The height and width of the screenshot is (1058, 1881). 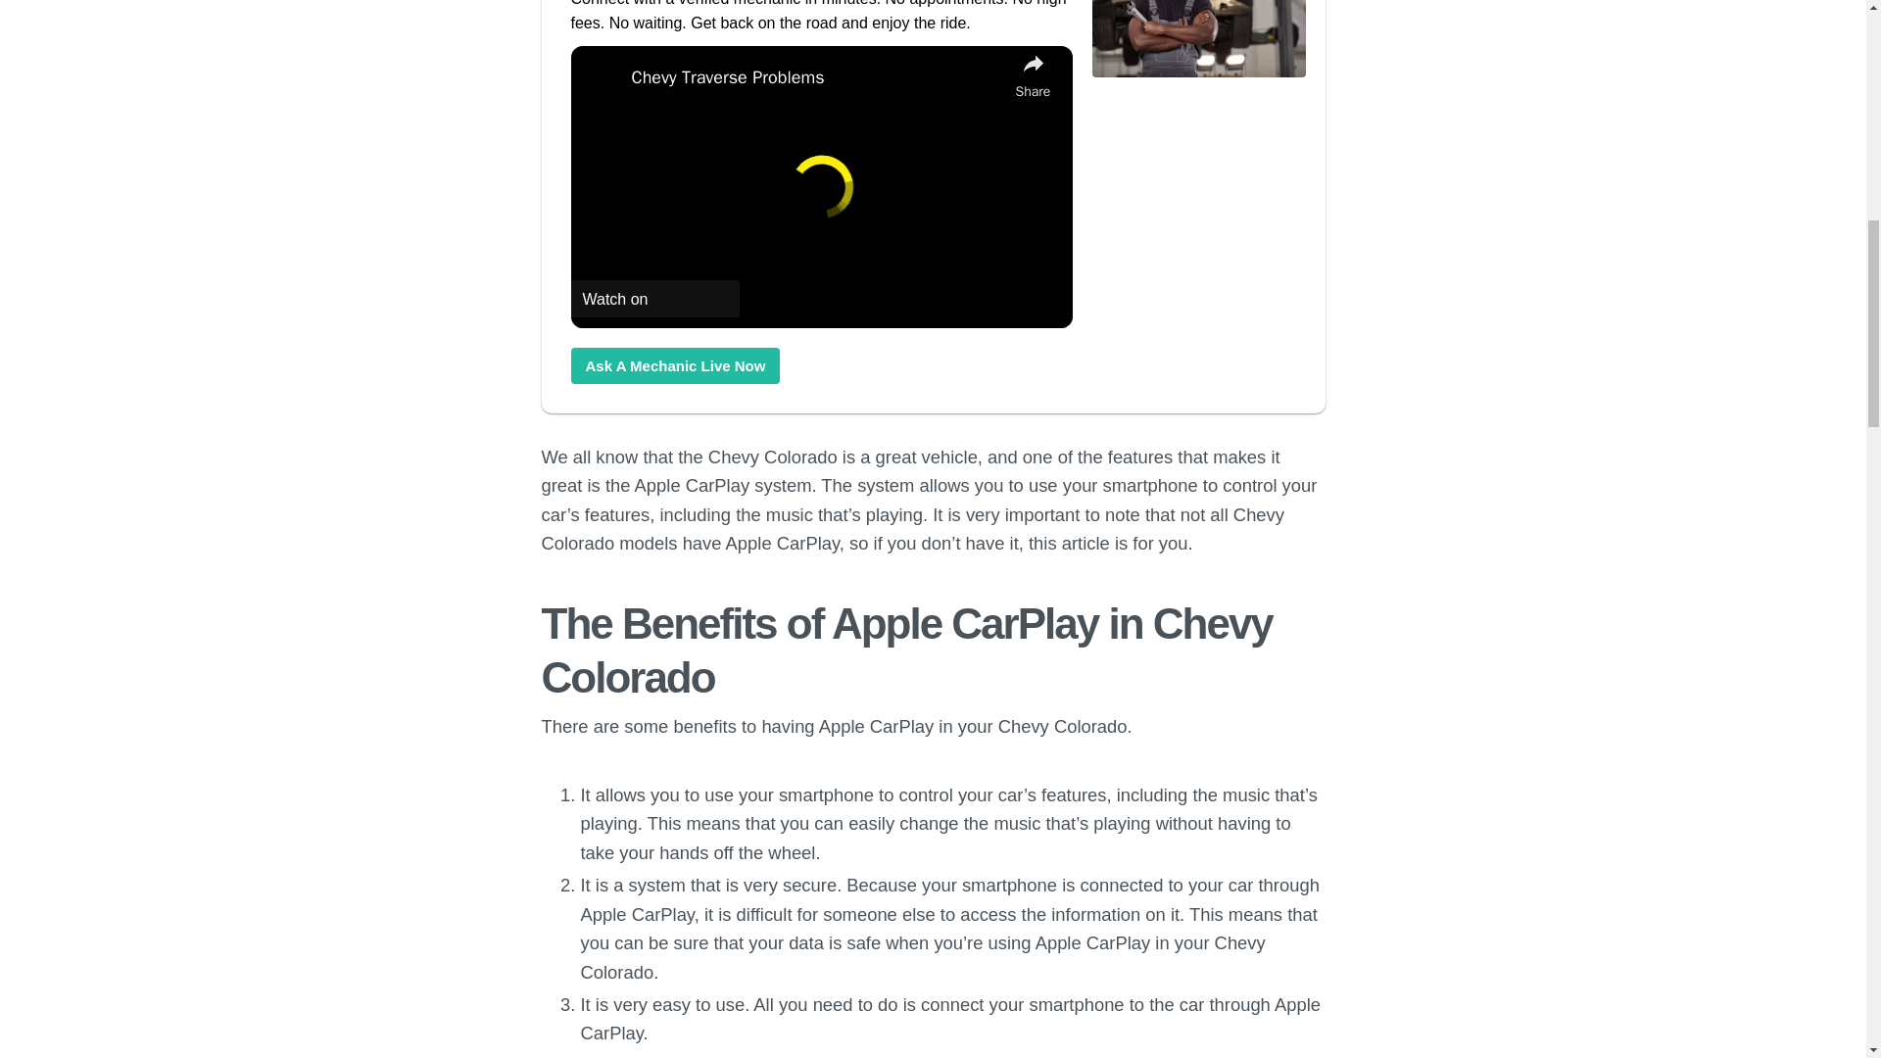 I want to click on Chevy Traverse Problems, so click(x=817, y=76).